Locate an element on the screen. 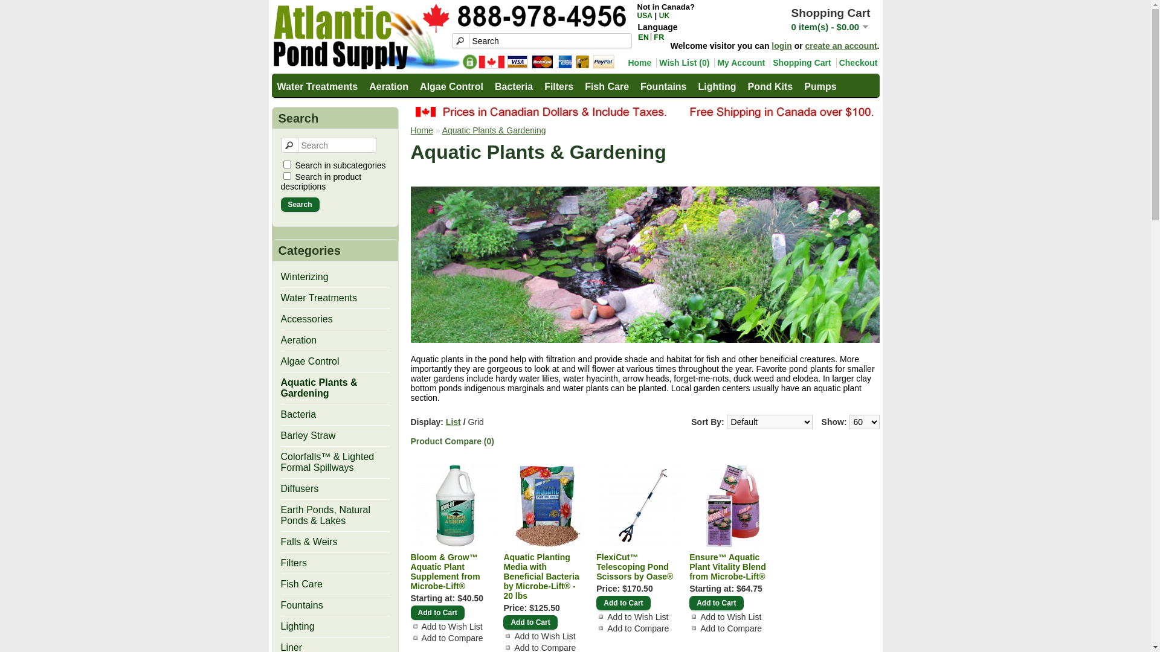  My Account is located at coordinates (739, 63).